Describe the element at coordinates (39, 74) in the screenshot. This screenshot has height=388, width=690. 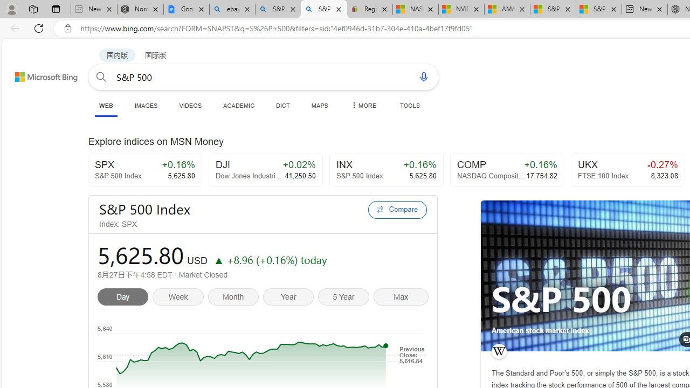
I see `Back to Bing search` at that location.